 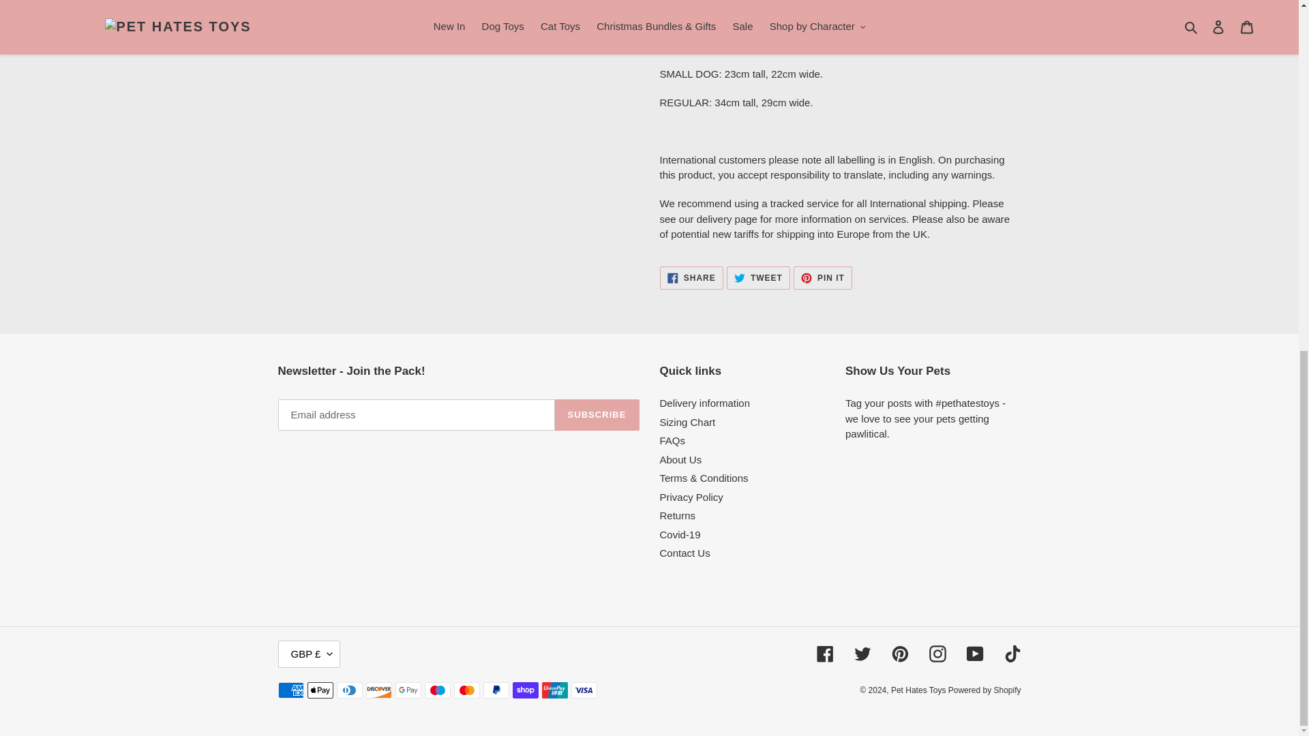 I want to click on Mastercard, so click(x=467, y=690).